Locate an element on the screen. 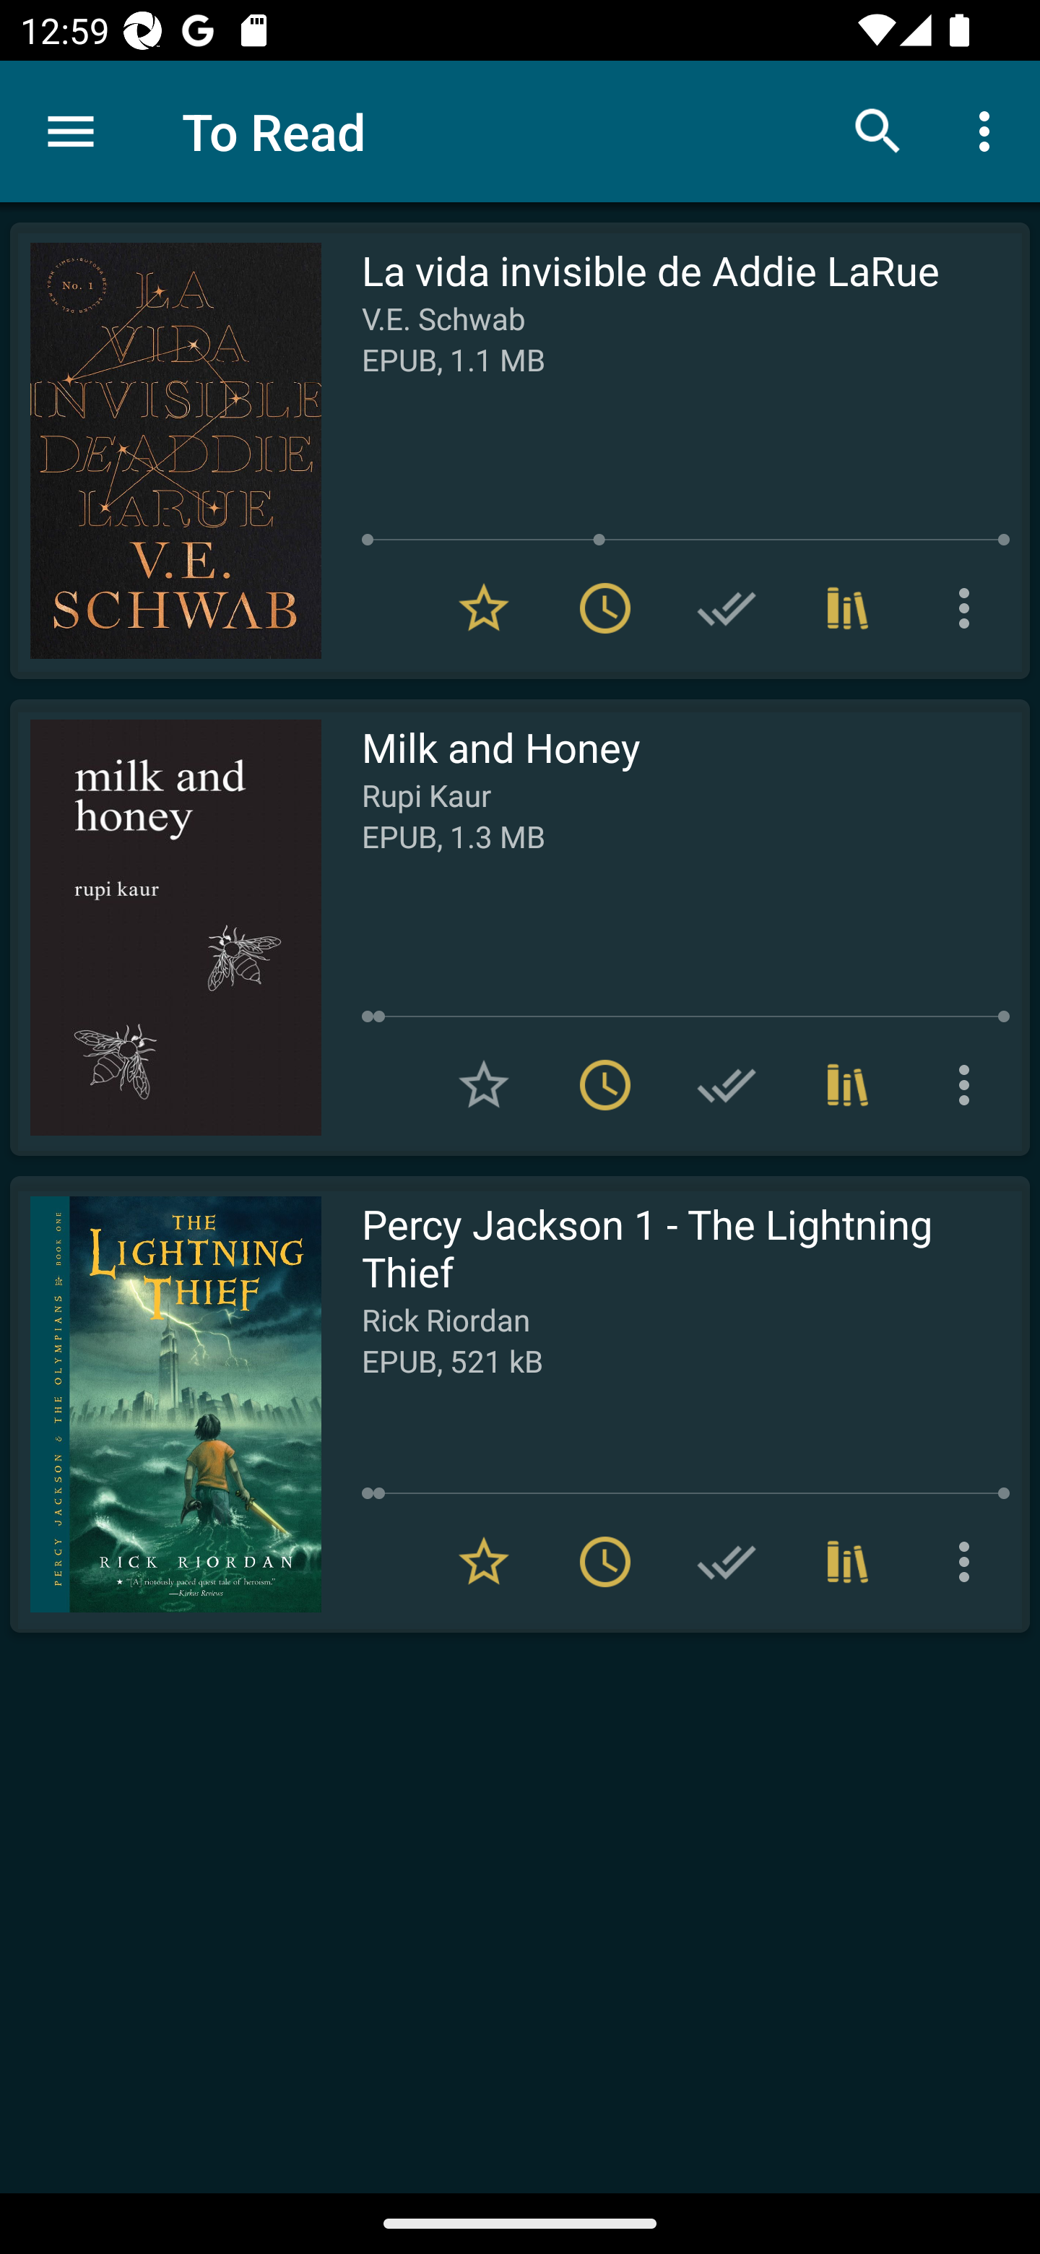 This screenshot has height=2254, width=1040. Read La vida invisible de Addie LaRue is located at coordinates (165, 451).